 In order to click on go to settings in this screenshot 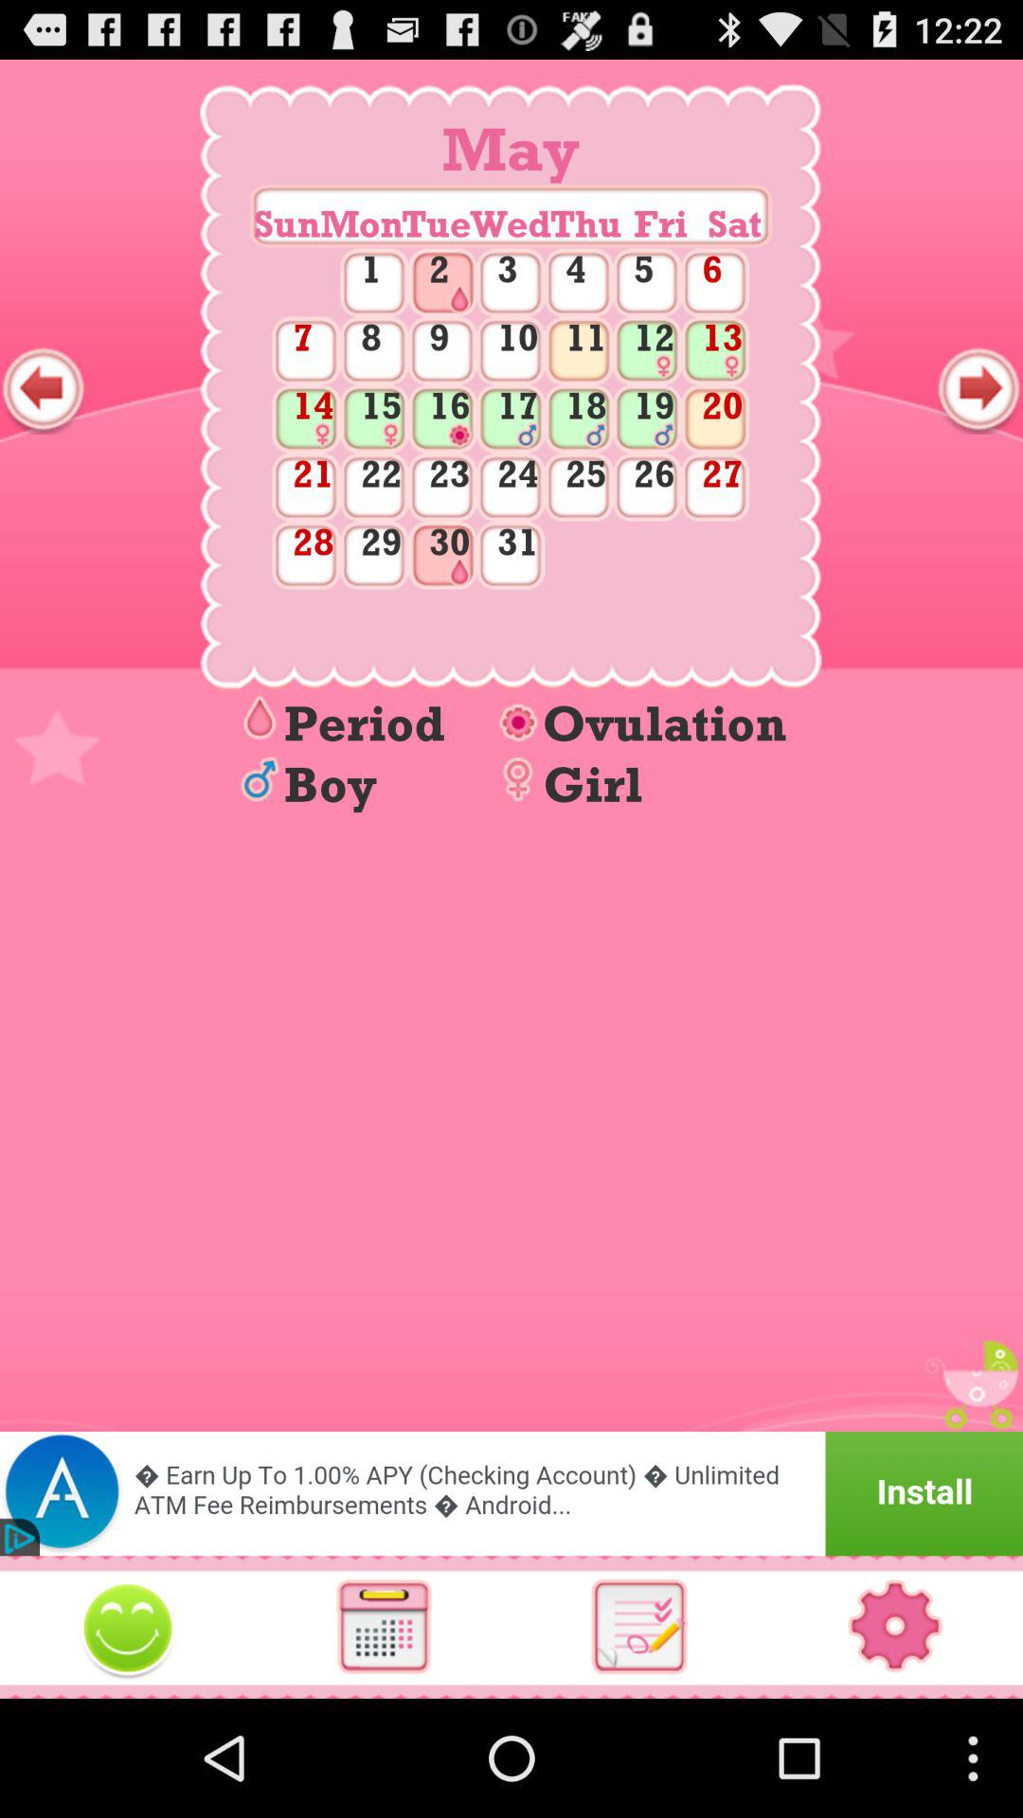, I will do `click(895, 1627)`.